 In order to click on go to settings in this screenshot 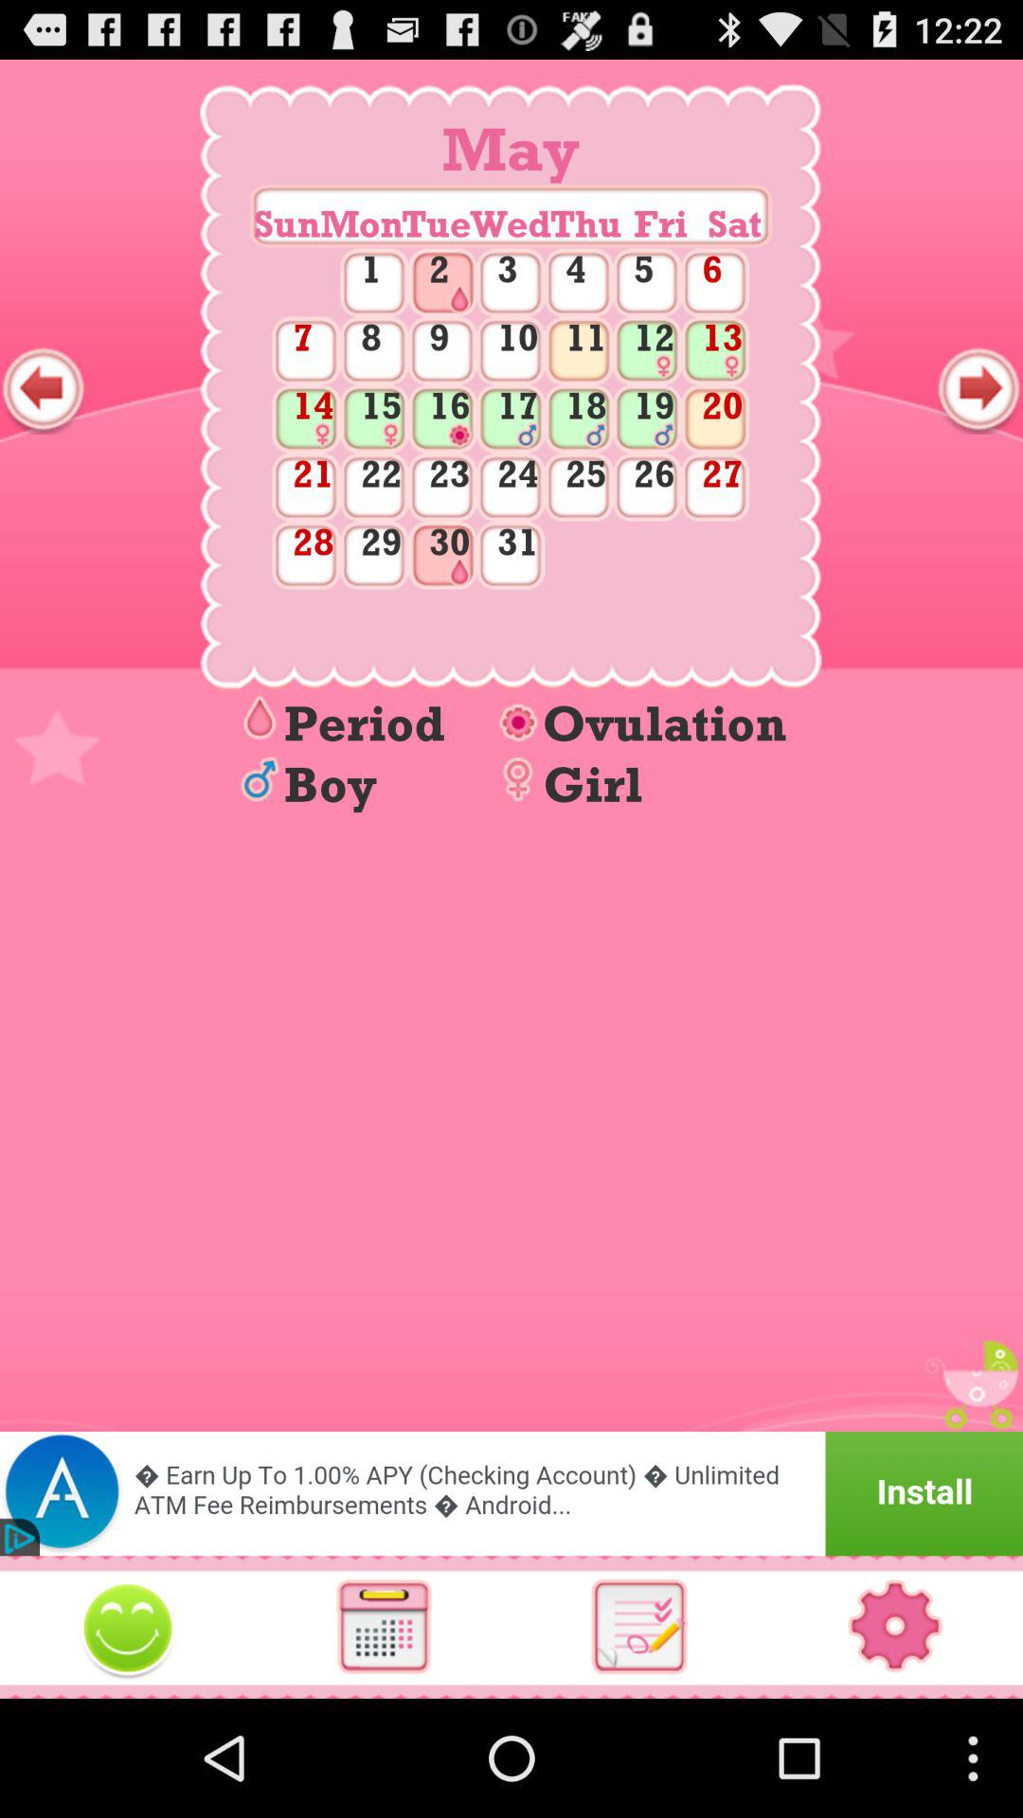, I will do `click(895, 1627)`.